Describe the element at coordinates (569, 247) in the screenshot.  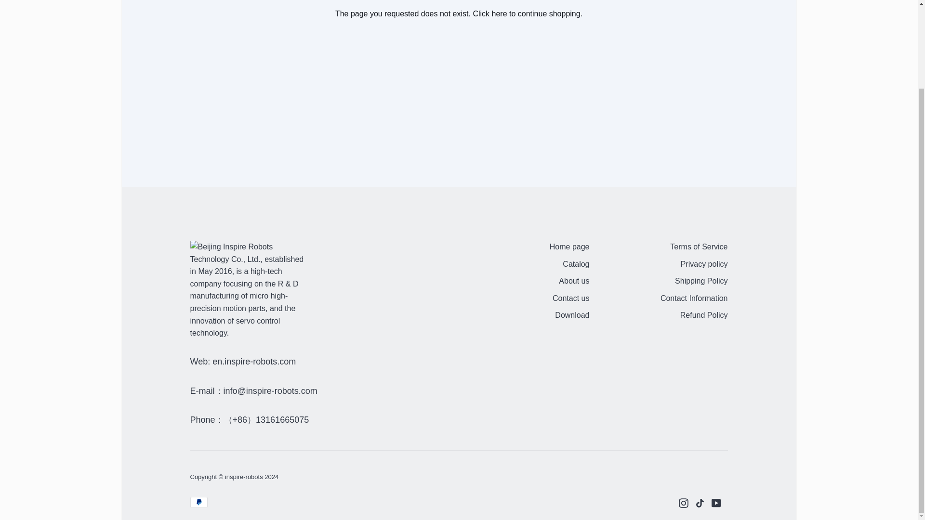
I see `Home page` at that location.